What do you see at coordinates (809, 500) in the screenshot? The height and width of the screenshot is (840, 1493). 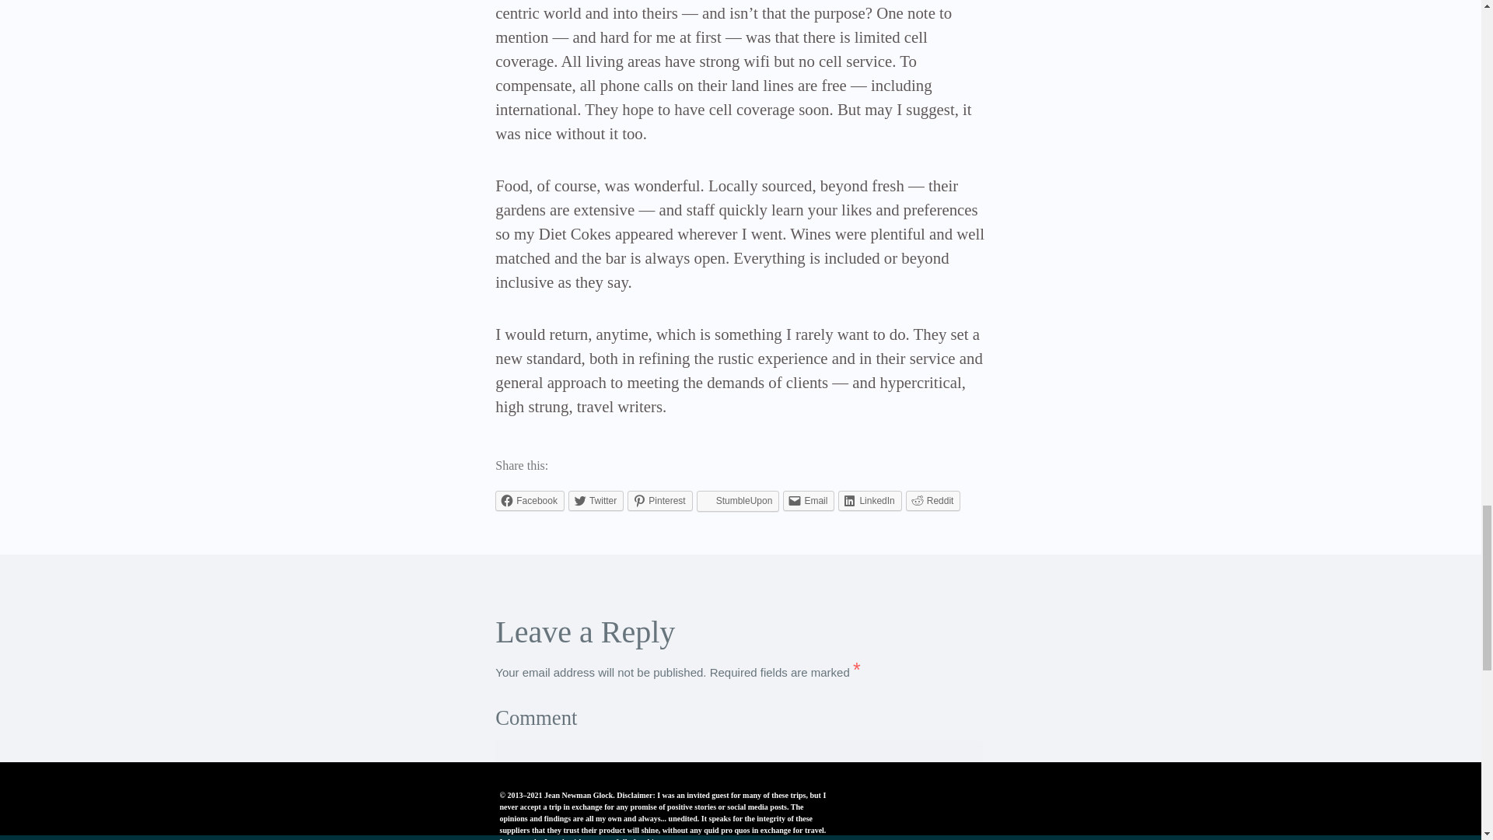 I see `Click to email this to a friend` at bounding box center [809, 500].